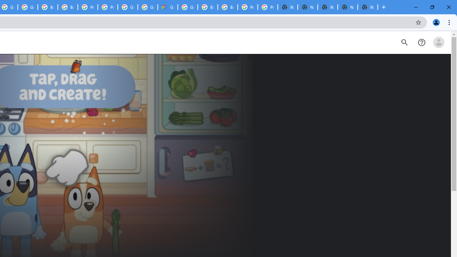 The image size is (457, 257). Describe the element at coordinates (188, 7) in the screenshot. I see `Google Cloud Platform` at that location.